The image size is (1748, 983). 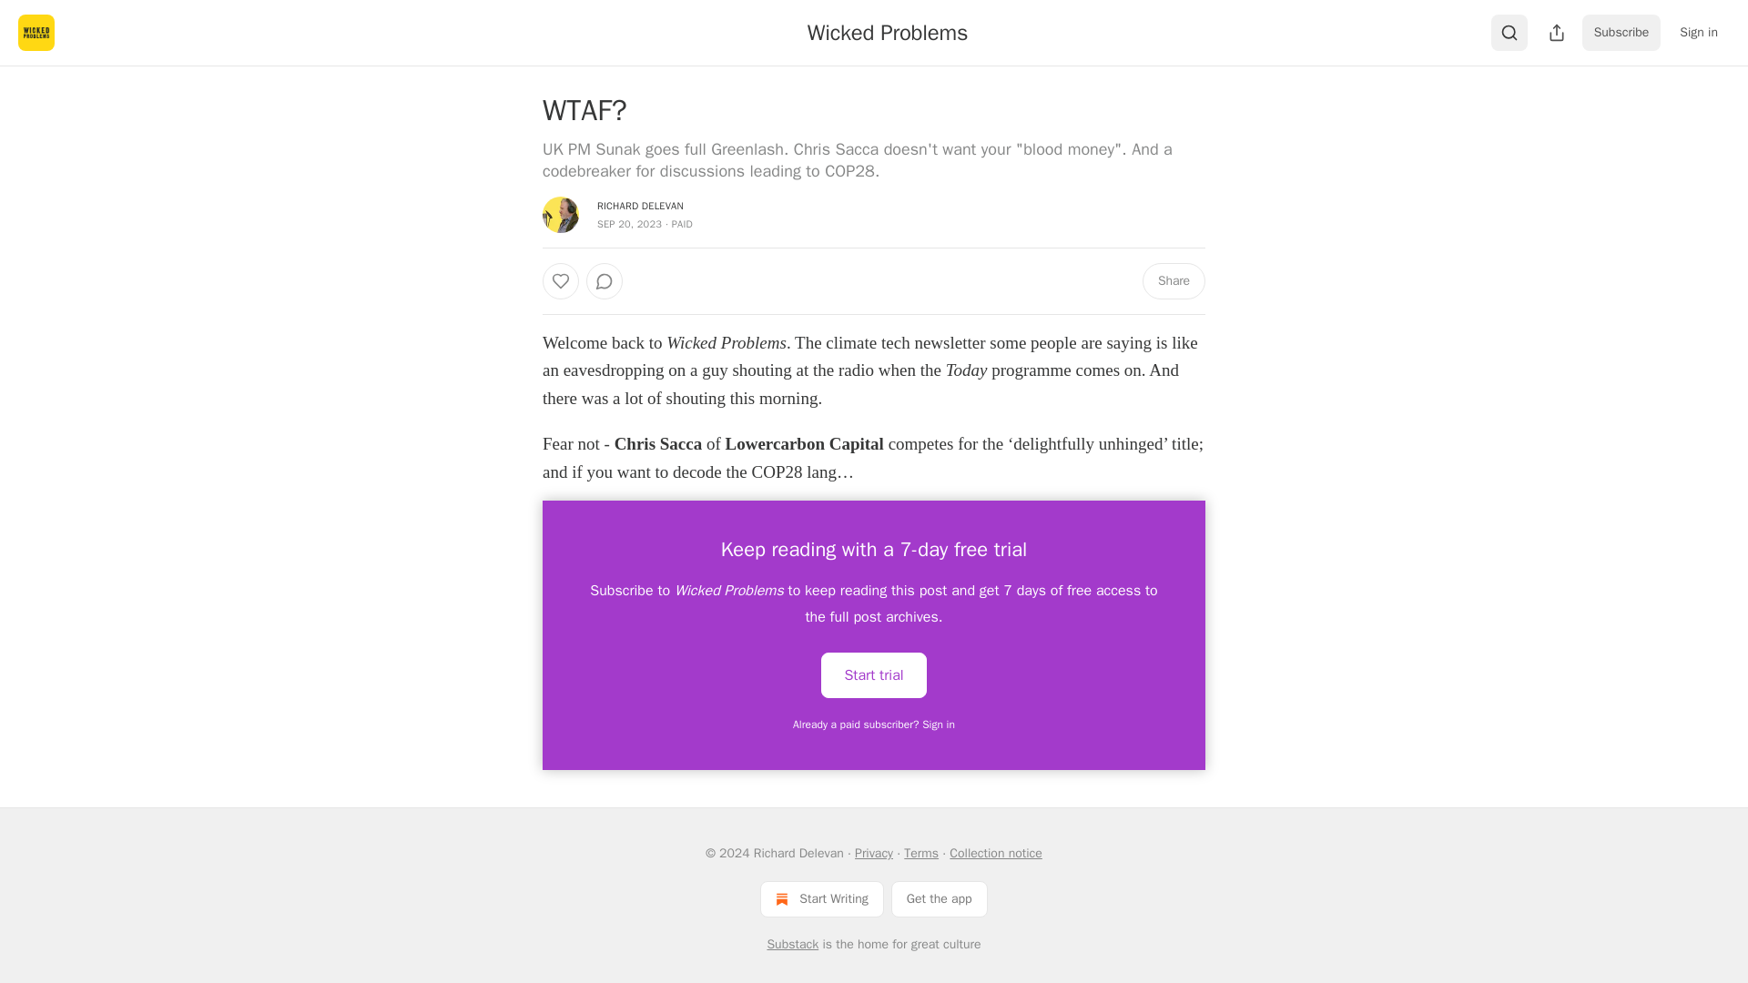 What do you see at coordinates (821, 898) in the screenshot?
I see `Start Writing` at bounding box center [821, 898].